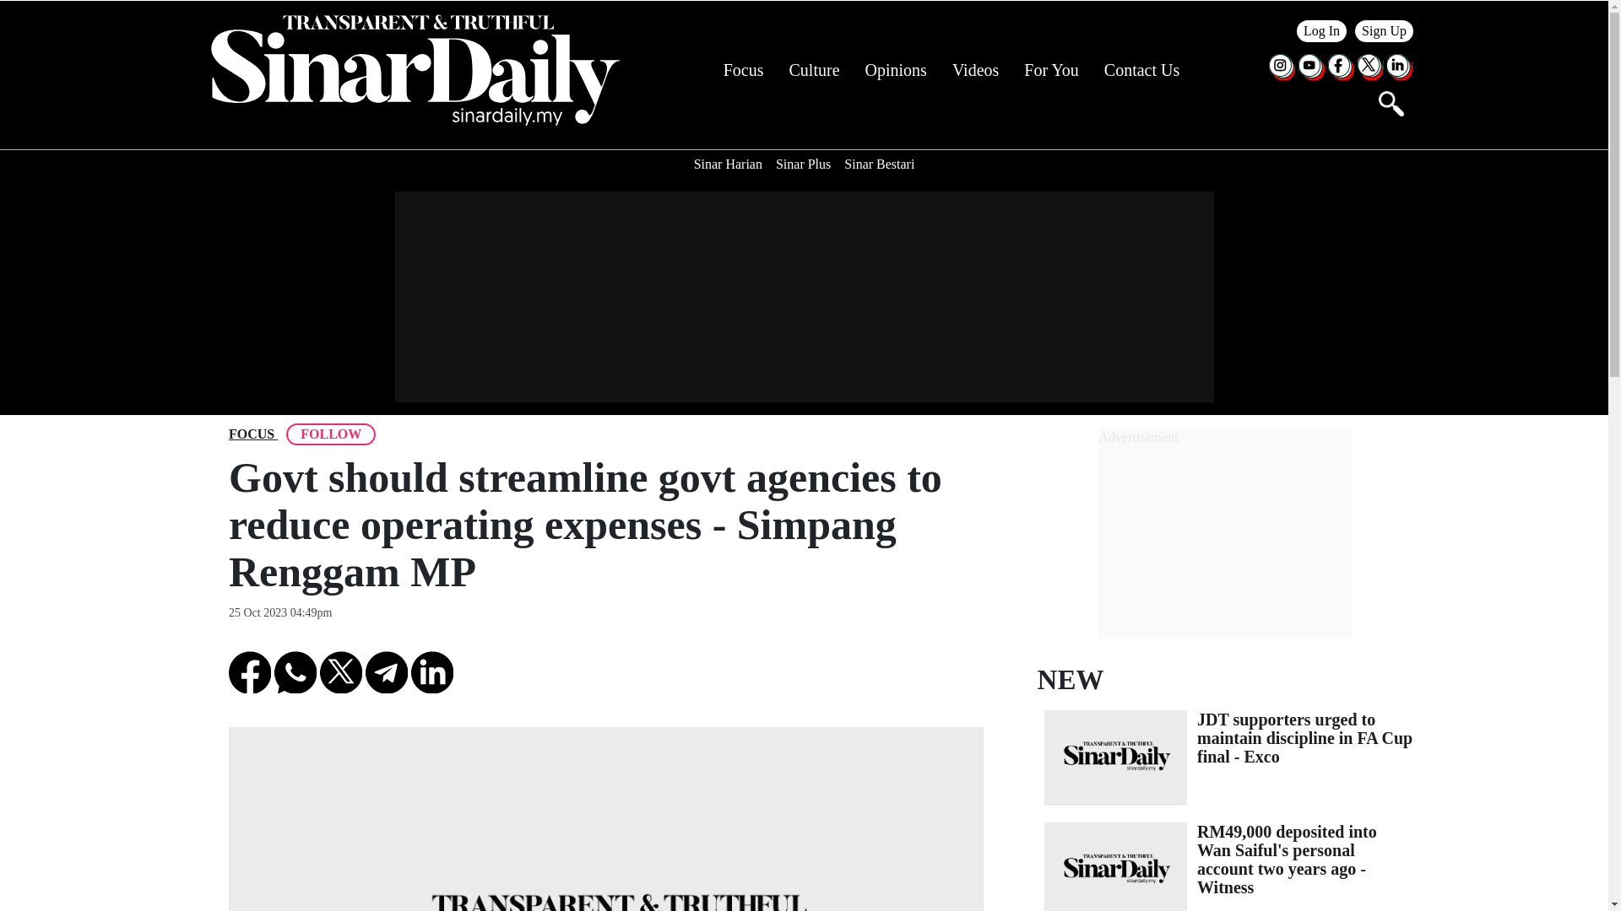 The width and height of the screenshot is (1621, 911). Describe the element at coordinates (251, 434) in the screenshot. I see `Focus` at that location.